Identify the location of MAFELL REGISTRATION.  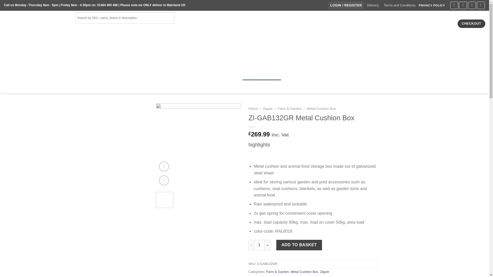
(126, 29).